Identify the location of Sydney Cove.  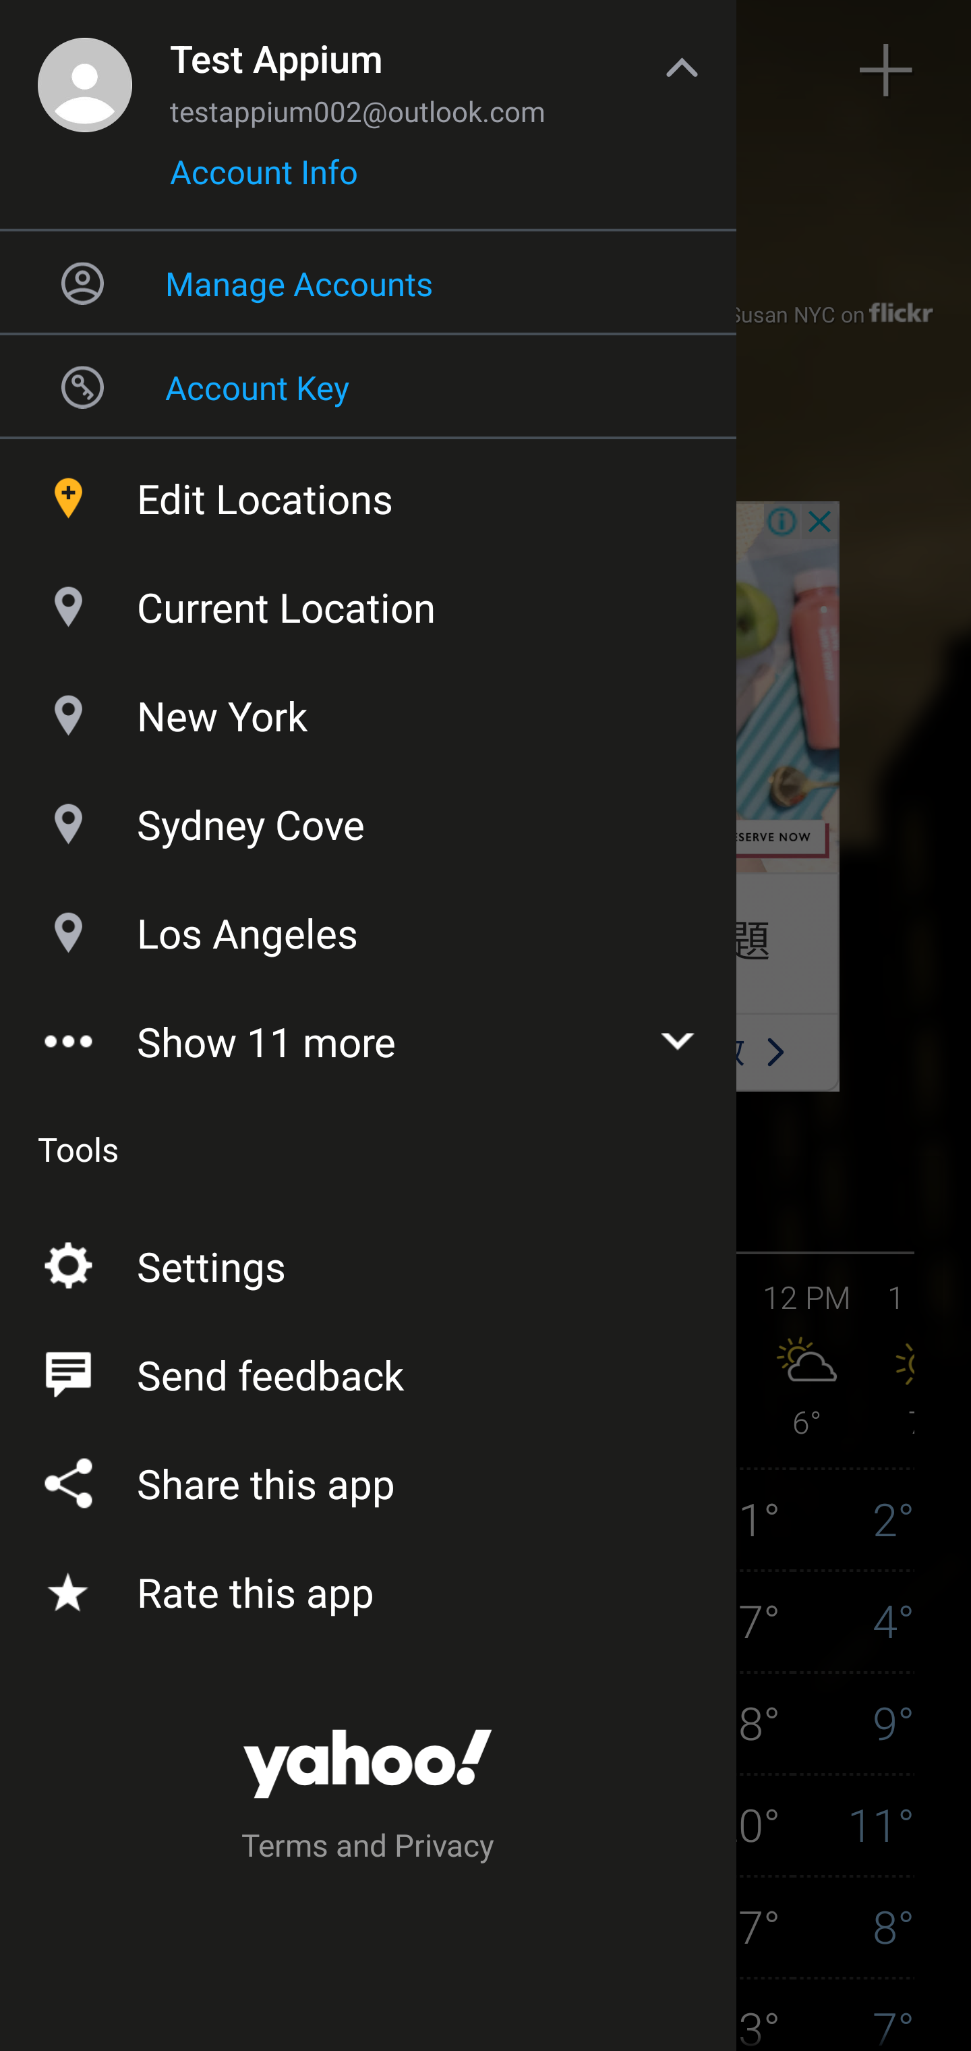
(368, 819).